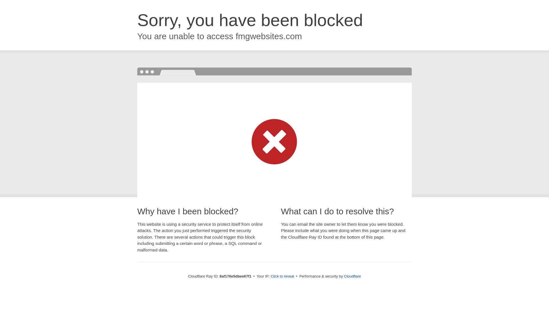 The width and height of the screenshot is (549, 309). I want to click on Cloudflare, so click(352, 276).